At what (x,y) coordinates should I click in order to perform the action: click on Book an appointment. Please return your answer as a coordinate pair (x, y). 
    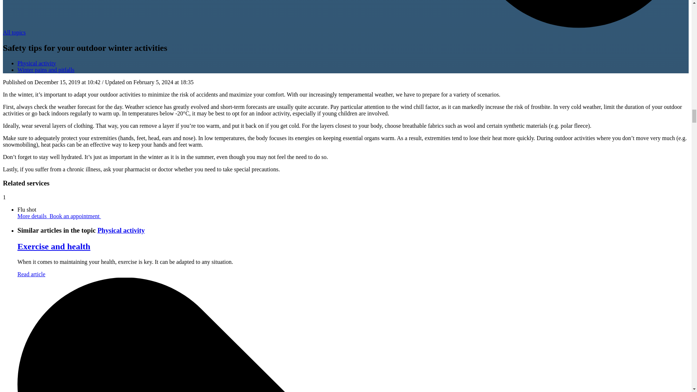
    Looking at the image, I should click on (75, 216).